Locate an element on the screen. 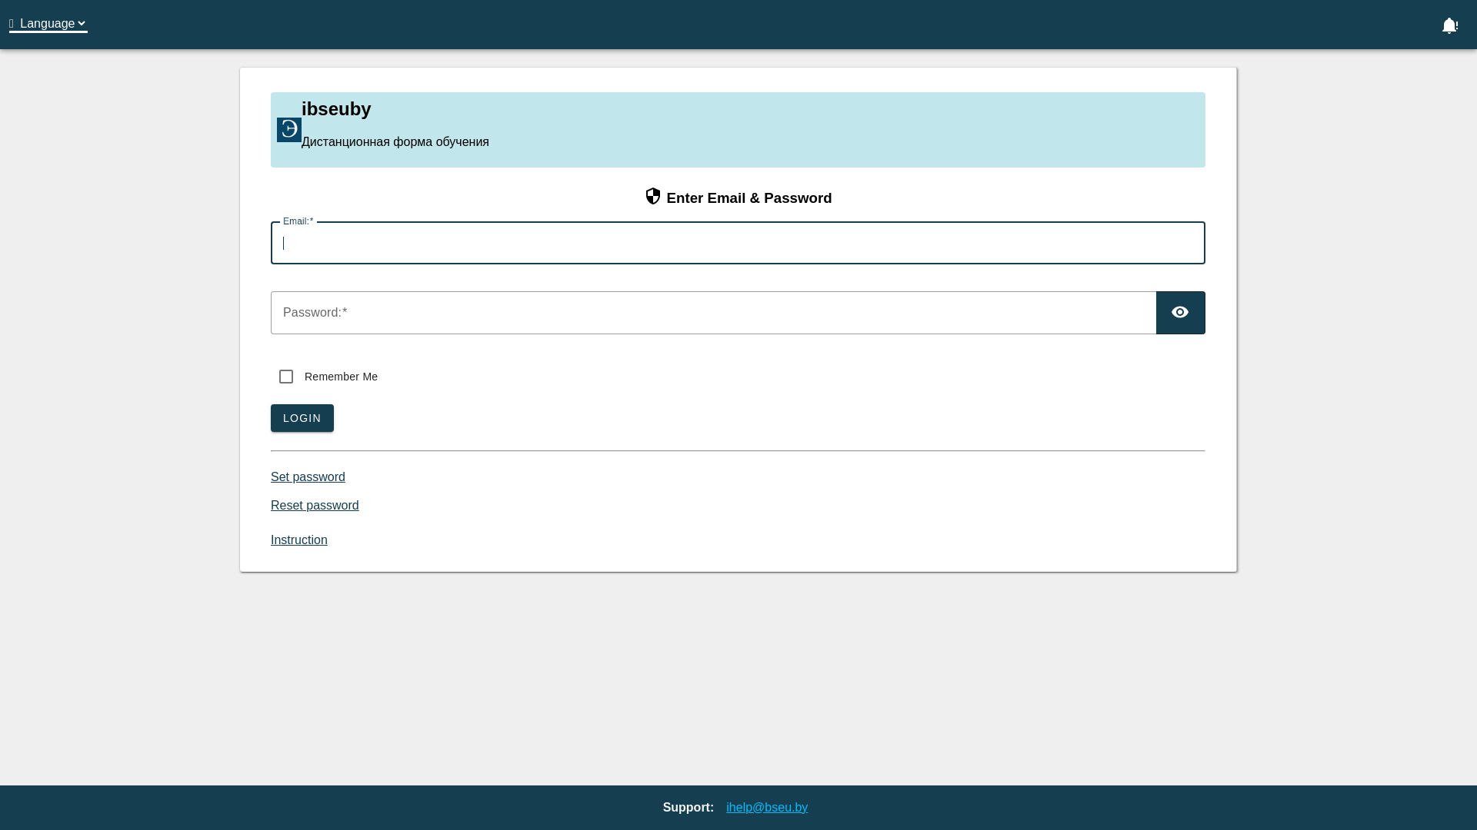  Reset password is located at coordinates (315, 506).